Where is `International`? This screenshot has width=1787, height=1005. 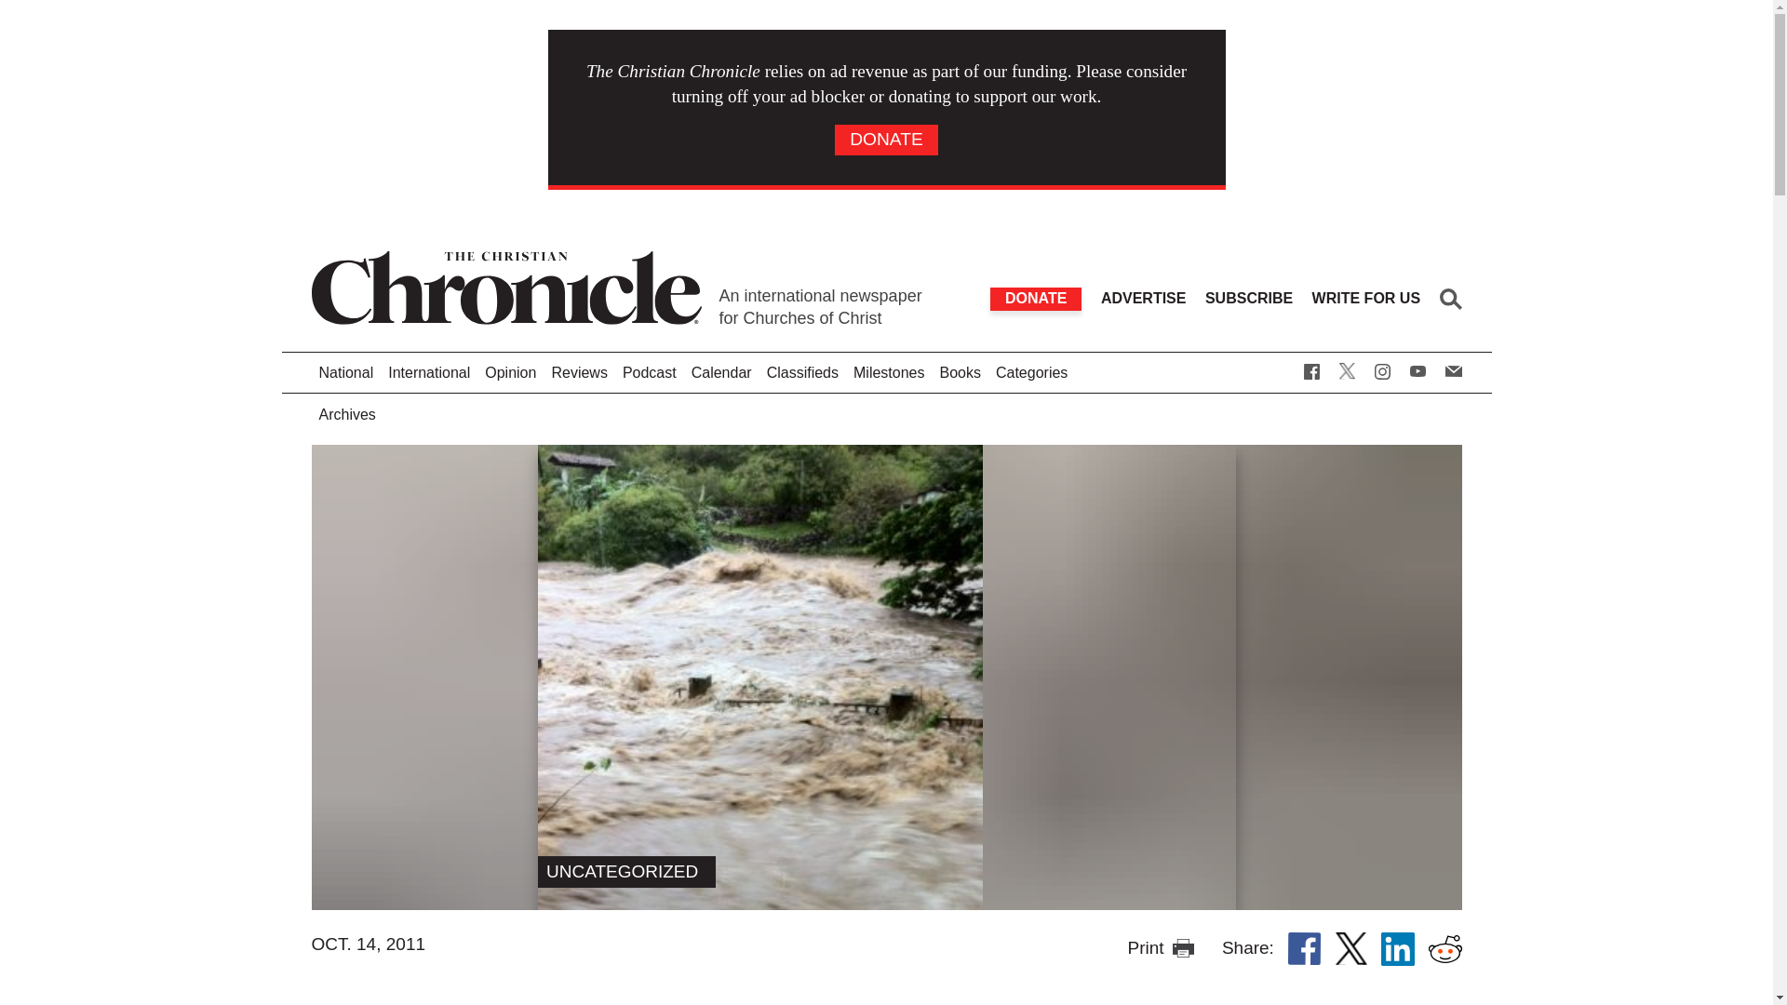
International is located at coordinates (428, 374).